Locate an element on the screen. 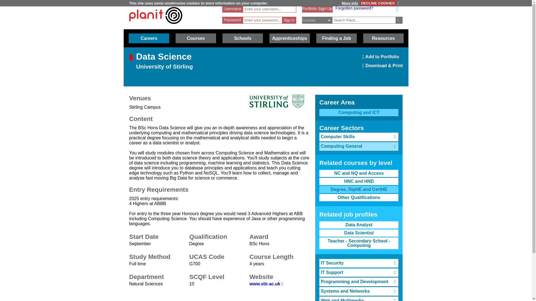 Image resolution: width=536 pixels, height=301 pixels. Portfolio Sign Up is located at coordinates (354, 8).